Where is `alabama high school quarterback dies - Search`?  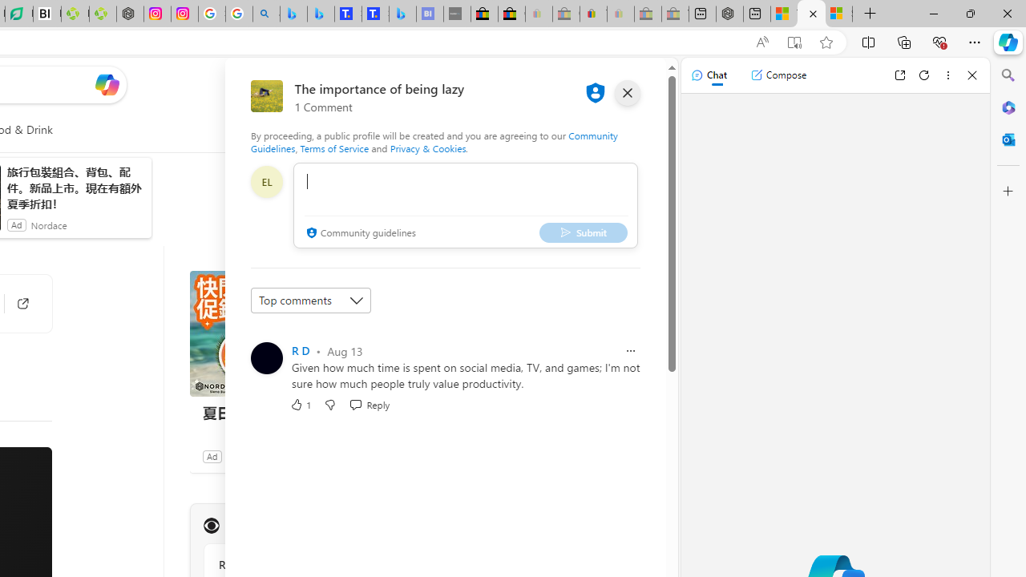
alabama high school quarterback dies - Search is located at coordinates (266, 14).